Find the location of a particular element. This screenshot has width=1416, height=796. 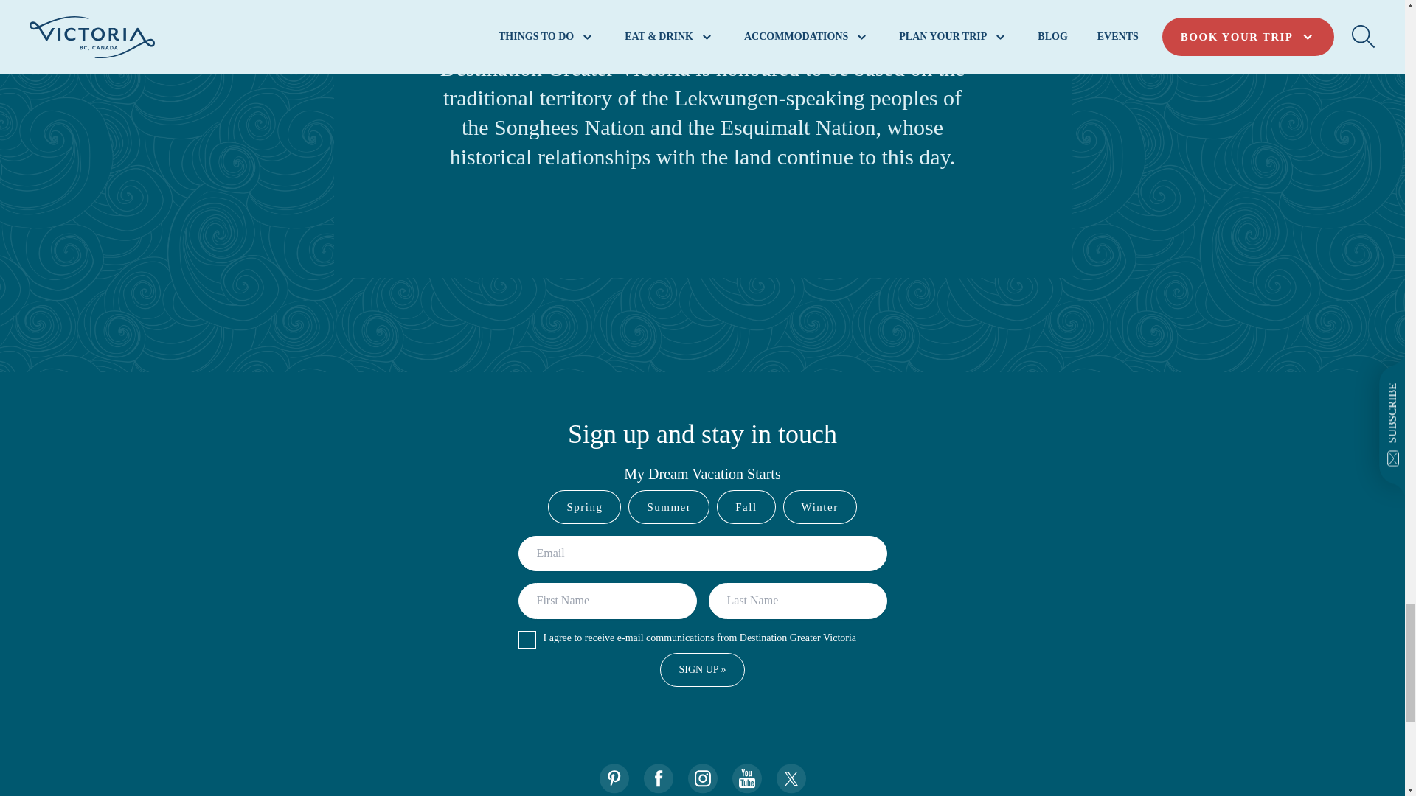

Instagram is located at coordinates (701, 778).